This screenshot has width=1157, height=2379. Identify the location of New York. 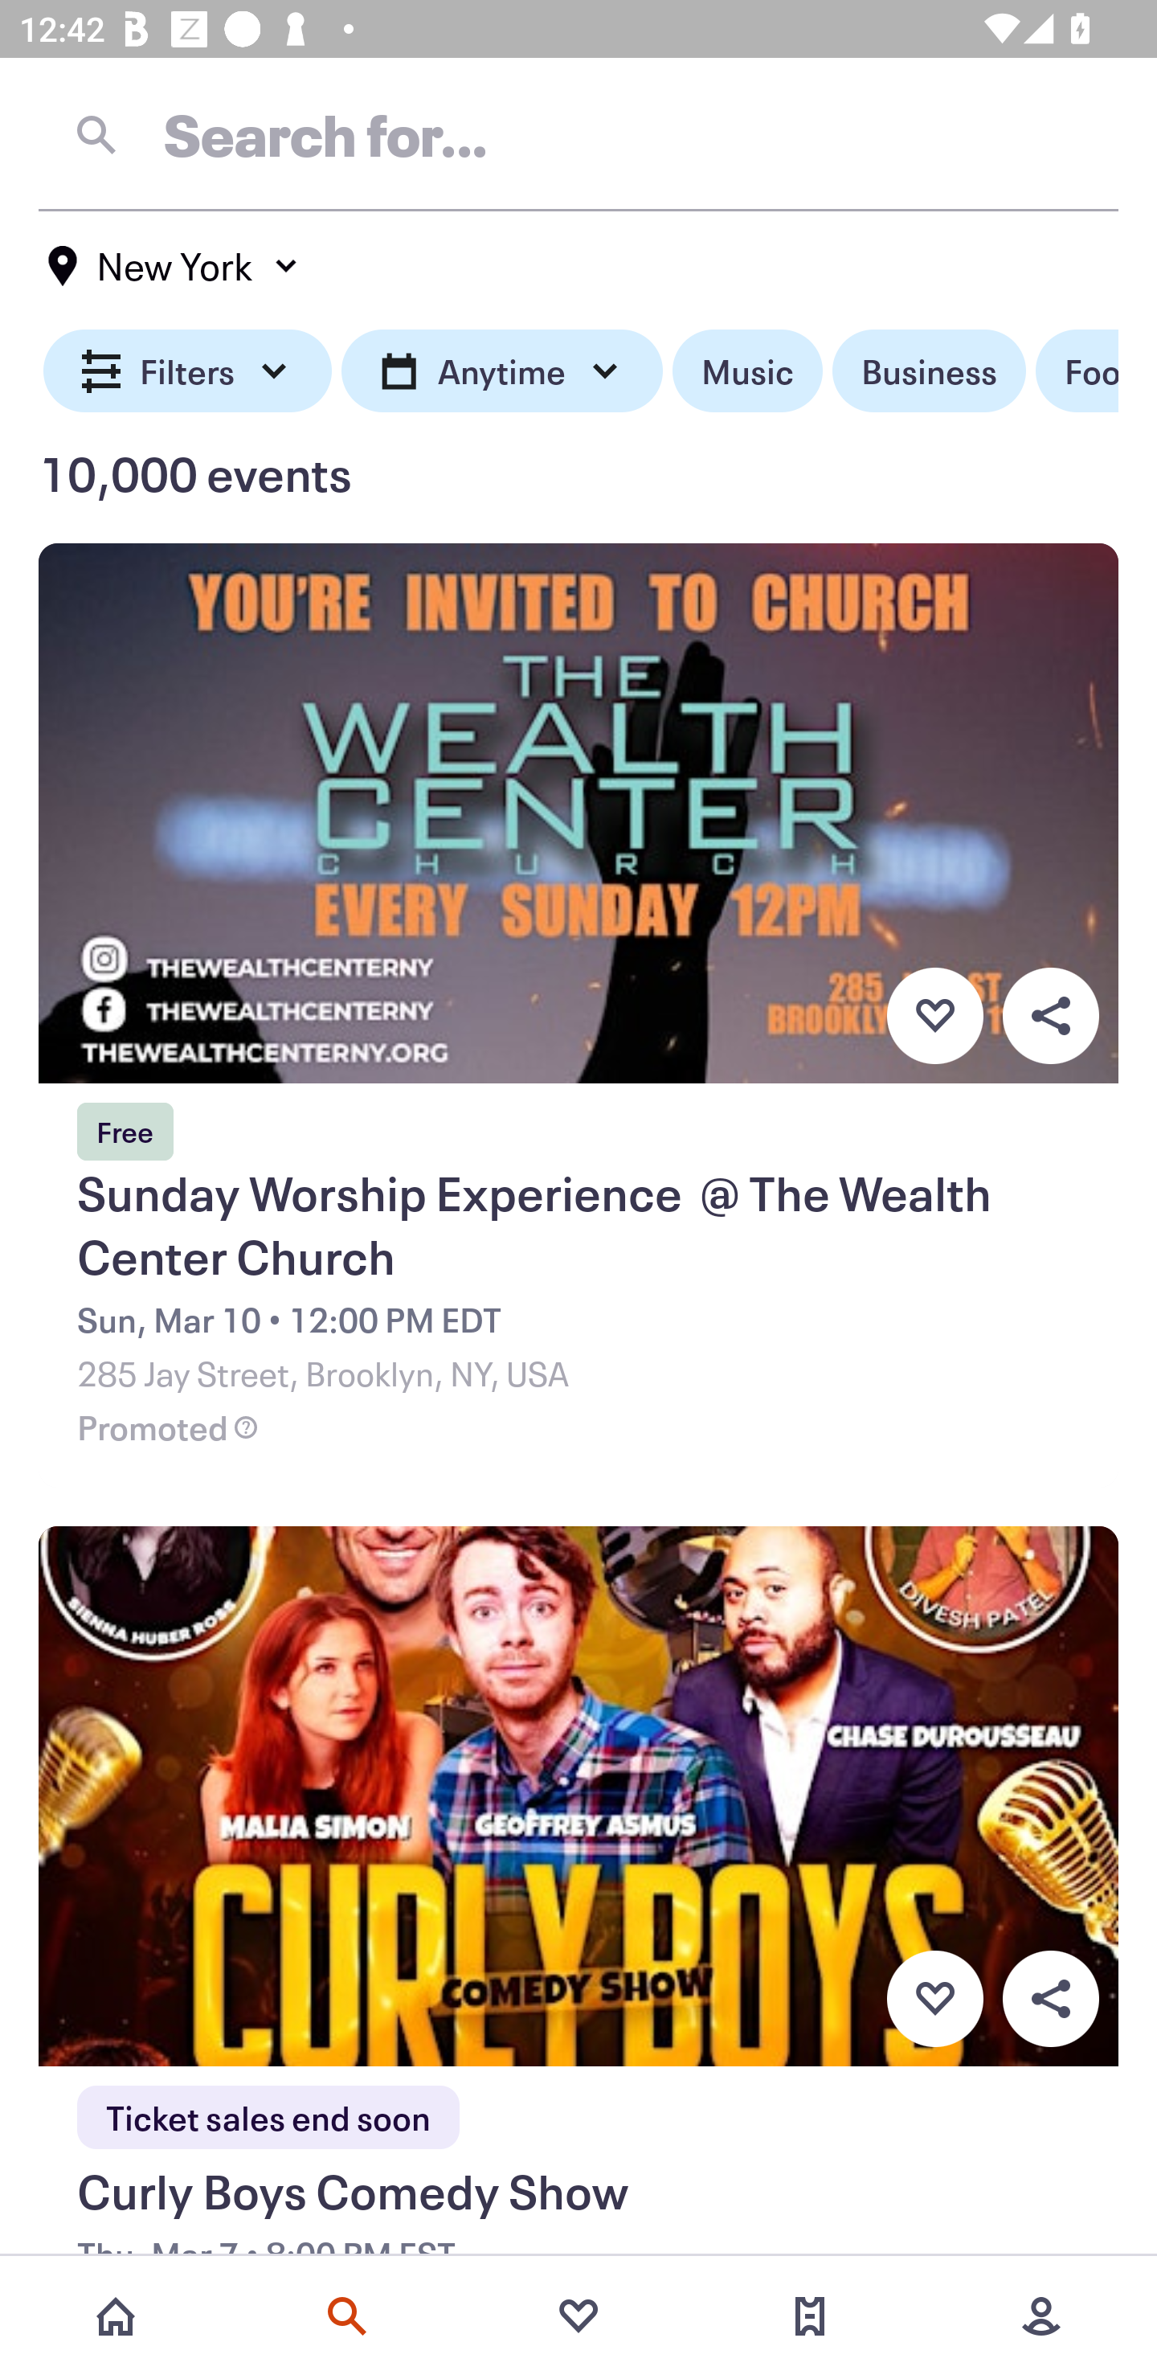
(174, 266).